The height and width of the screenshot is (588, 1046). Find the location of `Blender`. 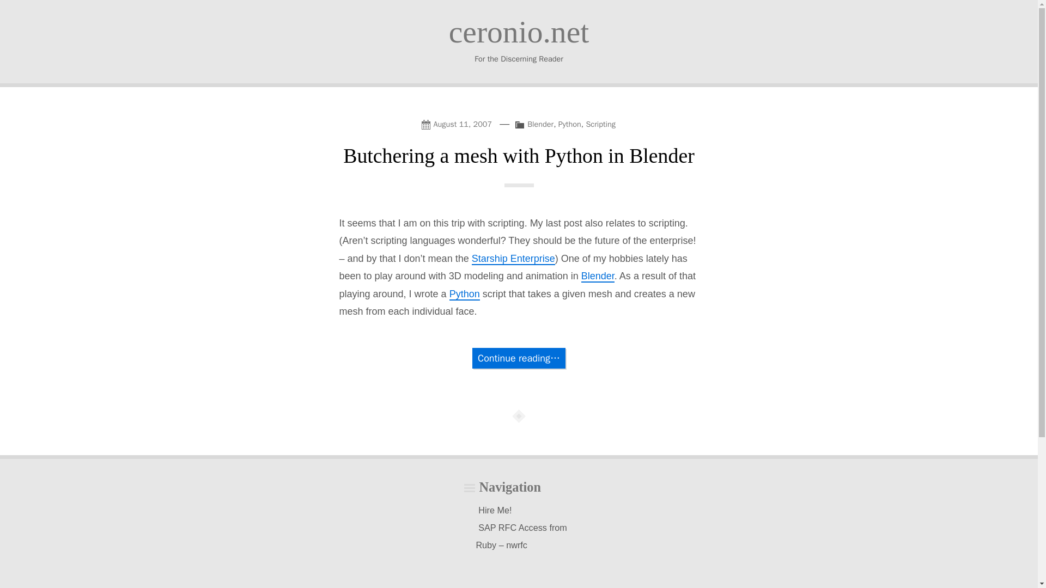

Blender is located at coordinates (540, 124).